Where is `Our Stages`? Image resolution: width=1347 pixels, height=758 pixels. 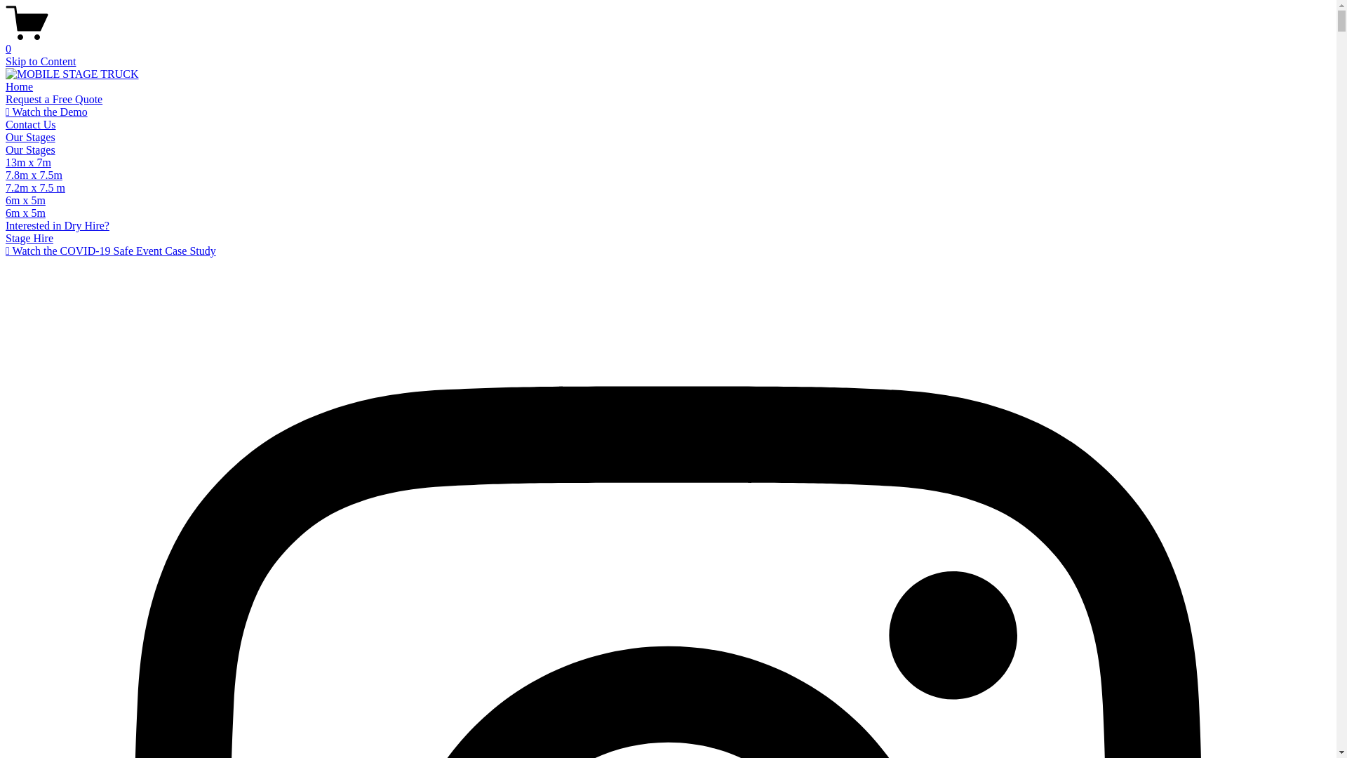
Our Stages is located at coordinates (31, 150).